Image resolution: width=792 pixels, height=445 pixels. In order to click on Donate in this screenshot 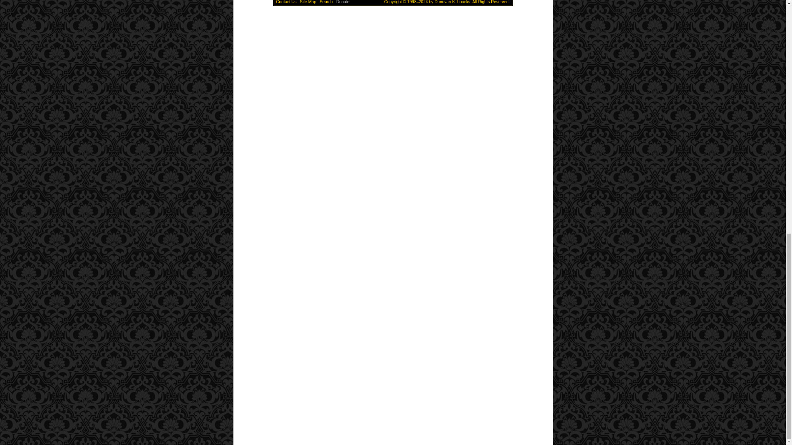, I will do `click(342, 2)`.